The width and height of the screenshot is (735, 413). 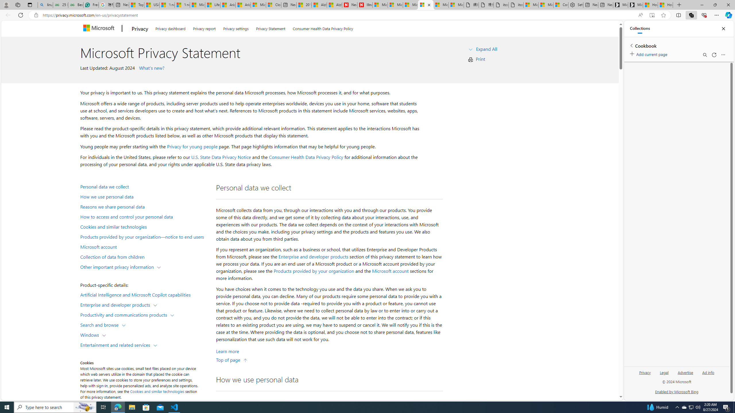 I want to click on linux basic - Search, so click(x=45, y=5).